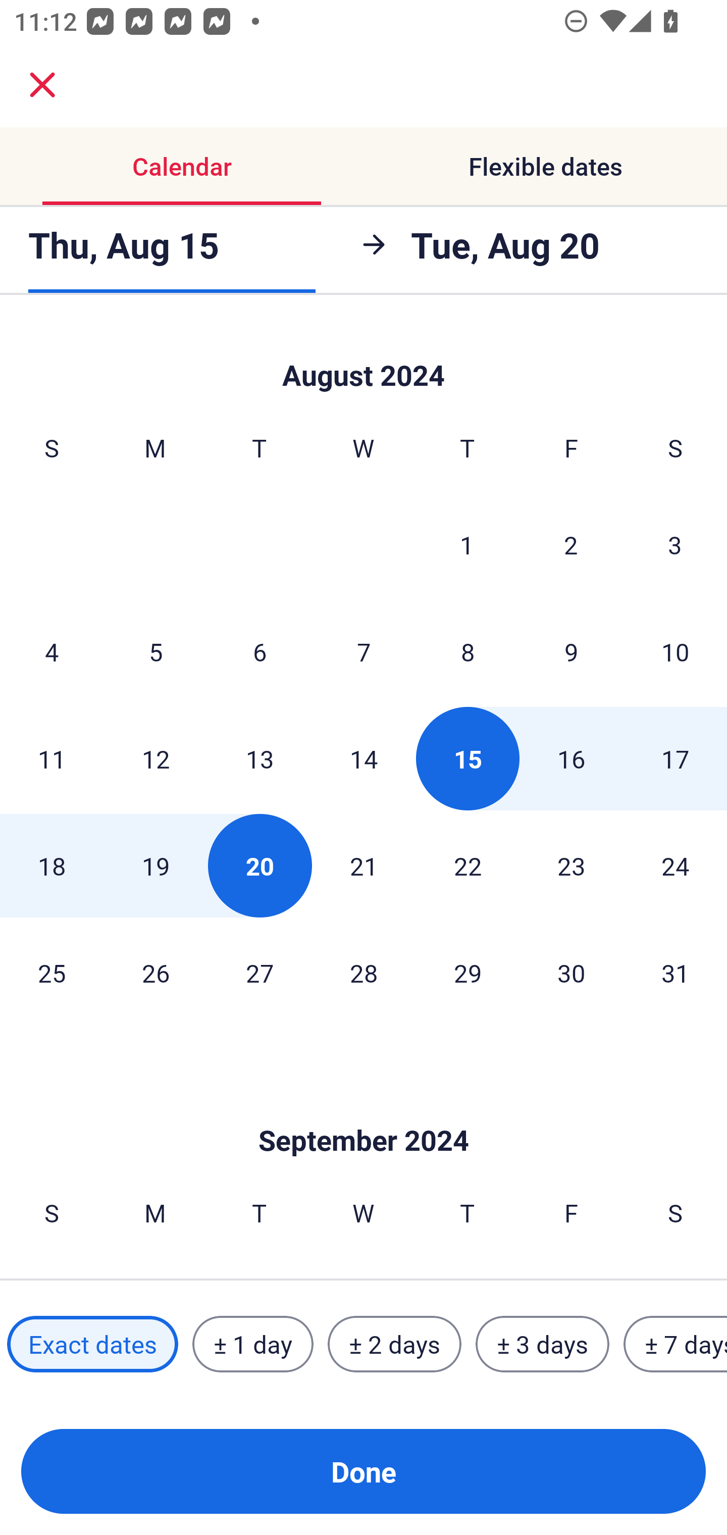 This screenshot has height=1535, width=727. Describe the element at coordinates (542, 1344) in the screenshot. I see `± 3 days` at that location.